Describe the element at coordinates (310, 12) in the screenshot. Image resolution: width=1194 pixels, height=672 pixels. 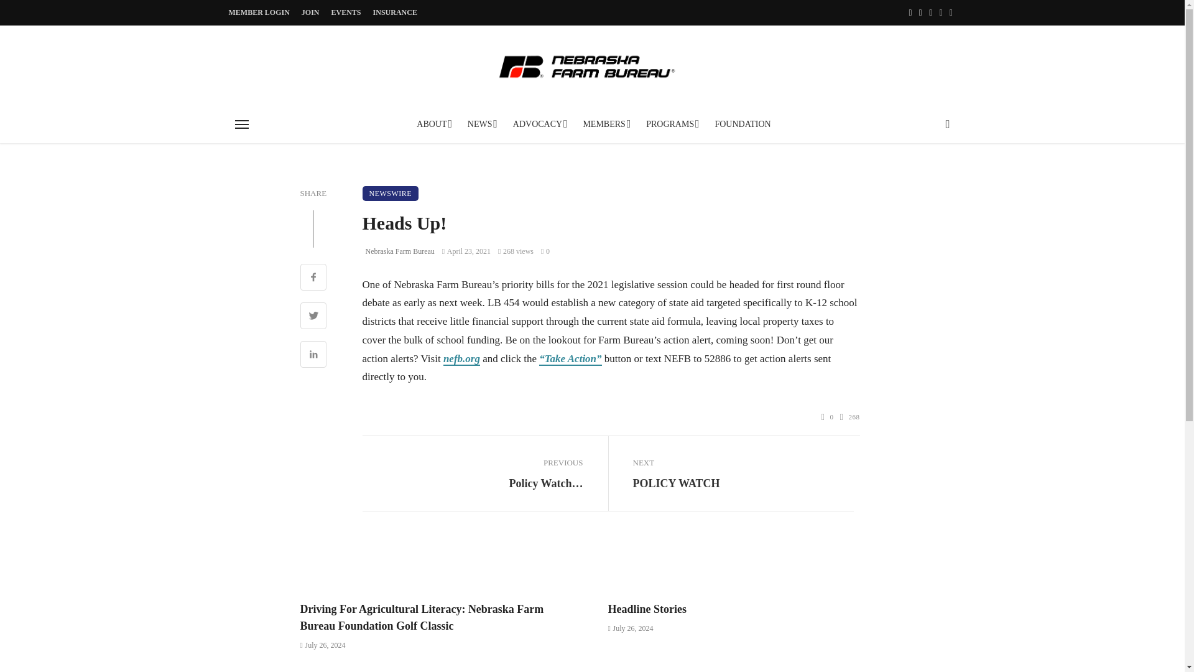
I see `JOIN` at that location.